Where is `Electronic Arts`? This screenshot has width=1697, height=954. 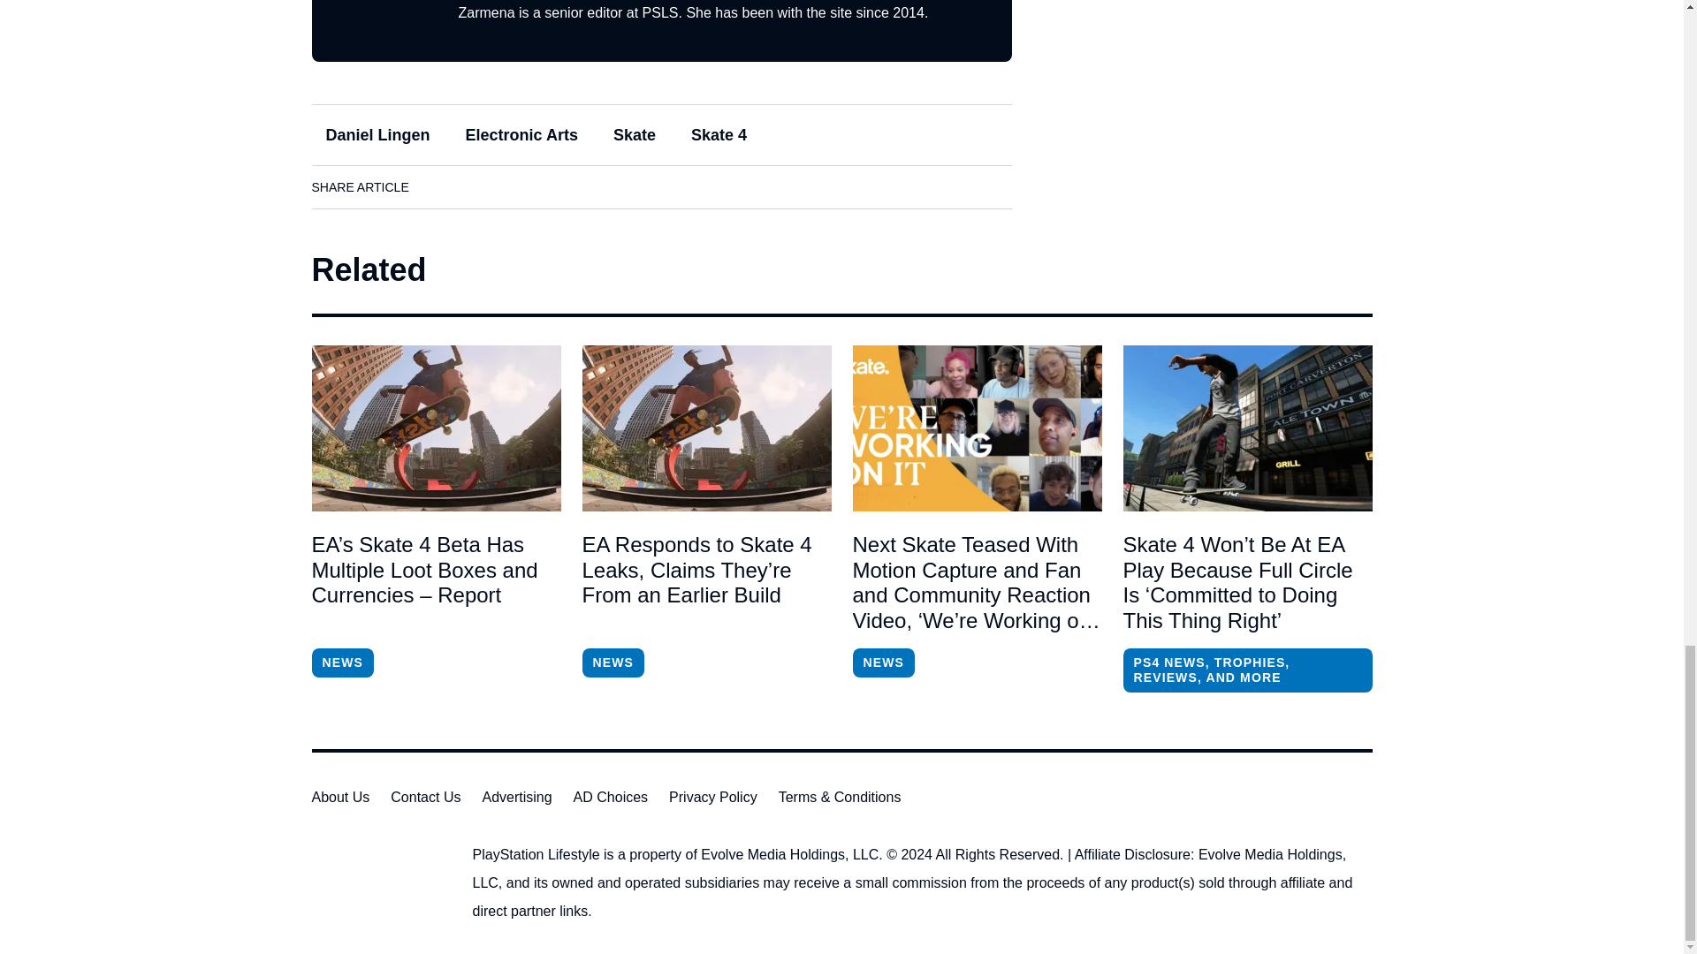
Electronic Arts is located at coordinates (521, 134).